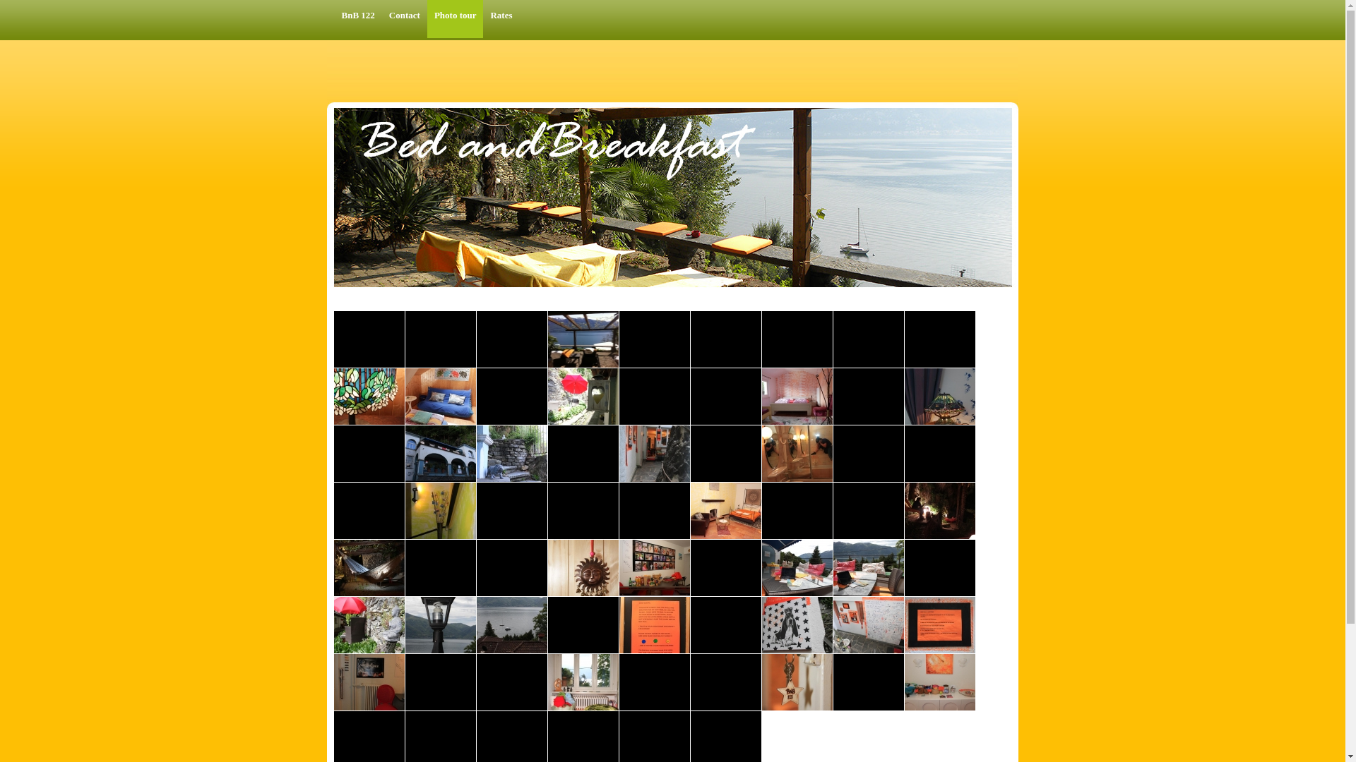 The image size is (1356, 762). Describe the element at coordinates (797, 568) in the screenshot. I see `You are viewing the image with filename bnb122_1934.jpg` at that location.